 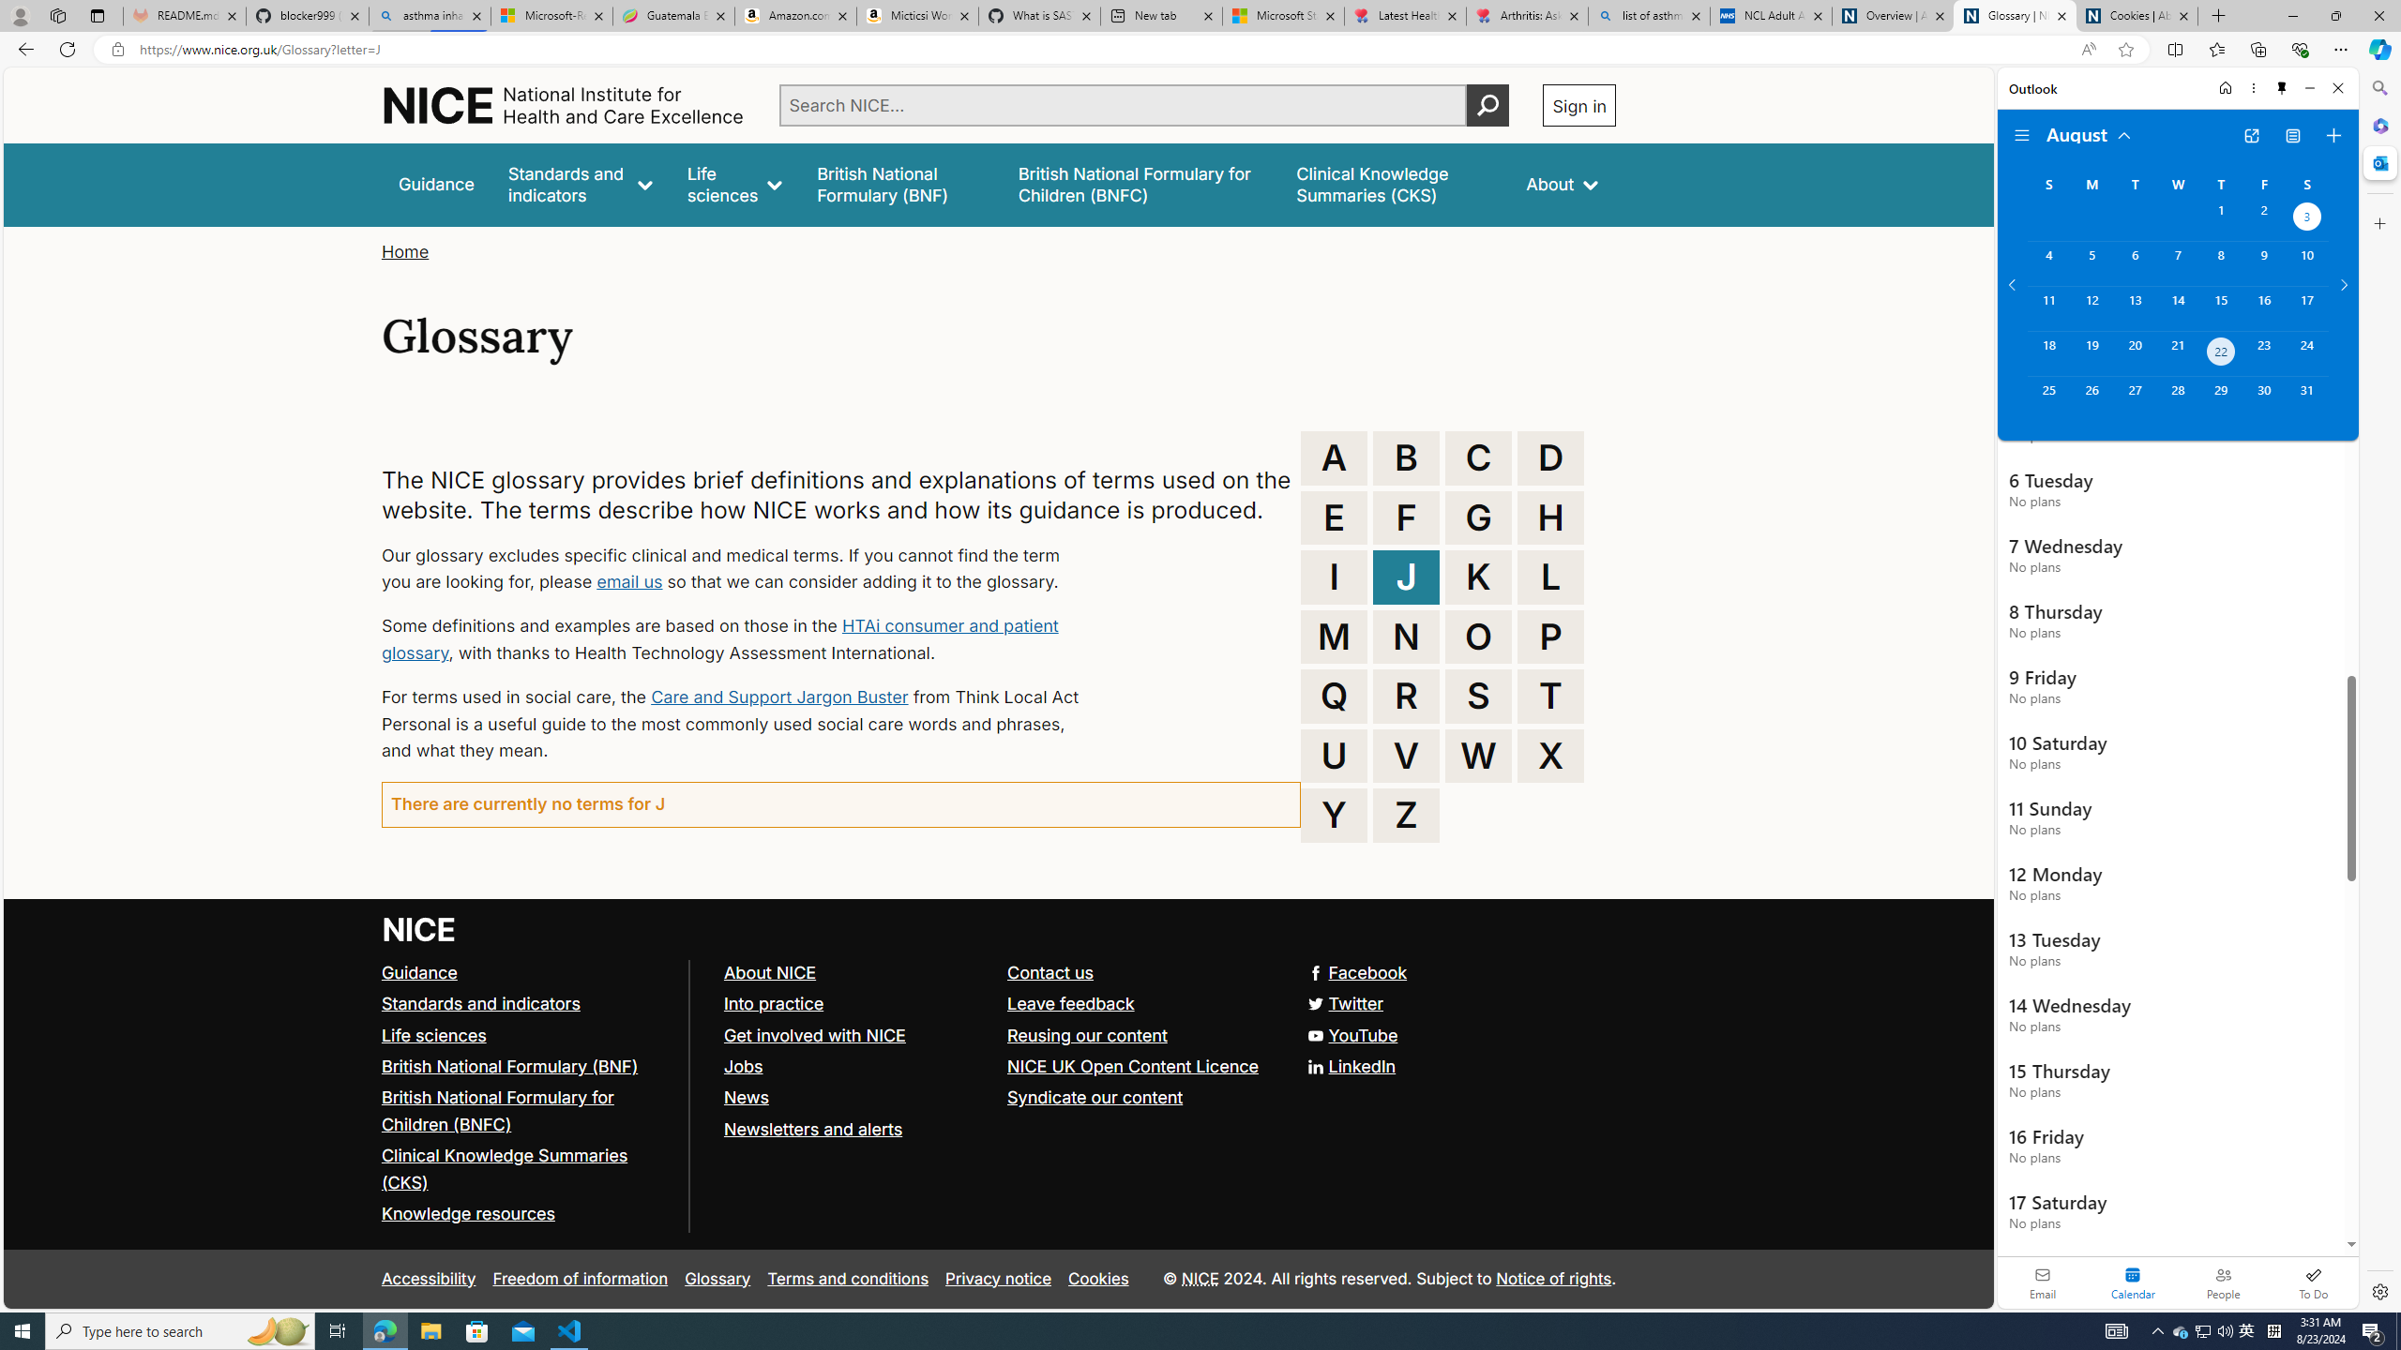 I want to click on Life sciences, so click(x=735, y=184).